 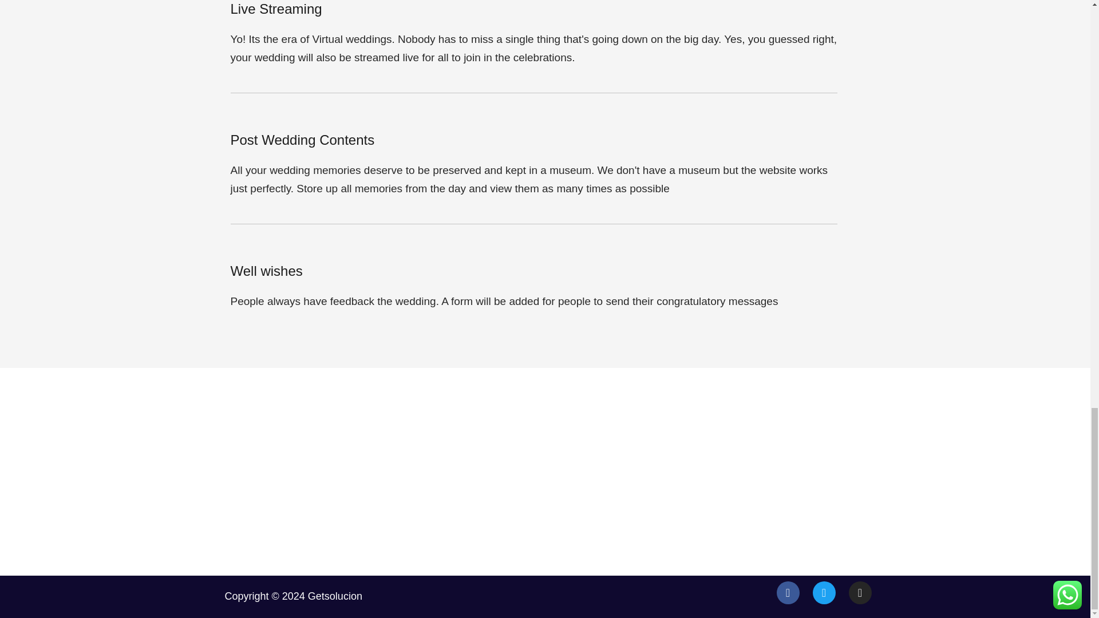 What do you see at coordinates (634, 493) in the screenshot?
I see `Solutions` at bounding box center [634, 493].